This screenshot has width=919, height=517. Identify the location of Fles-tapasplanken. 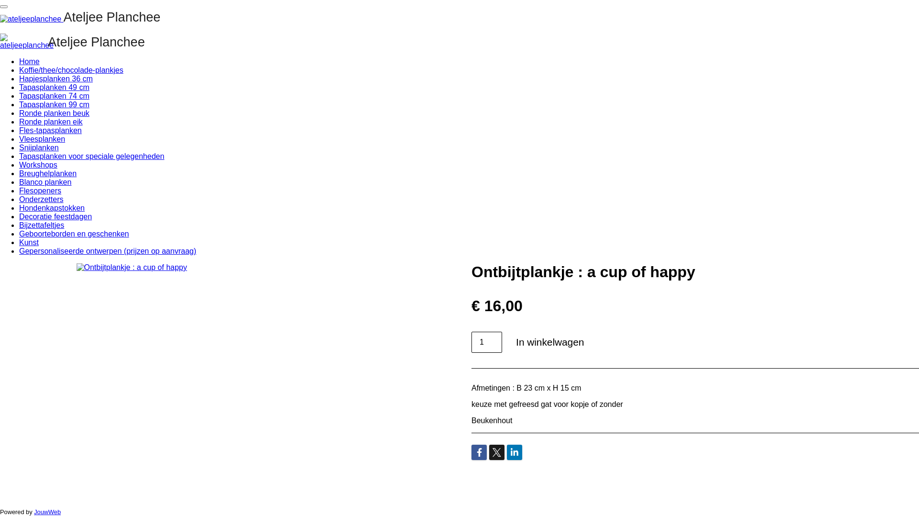
(51, 130).